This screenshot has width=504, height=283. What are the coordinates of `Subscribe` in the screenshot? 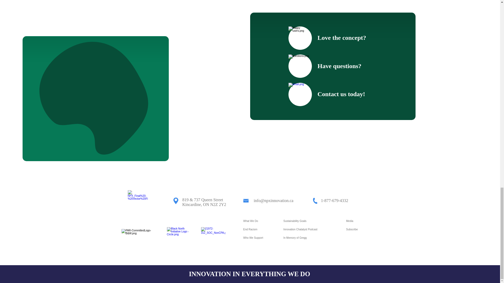 It's located at (362, 230).